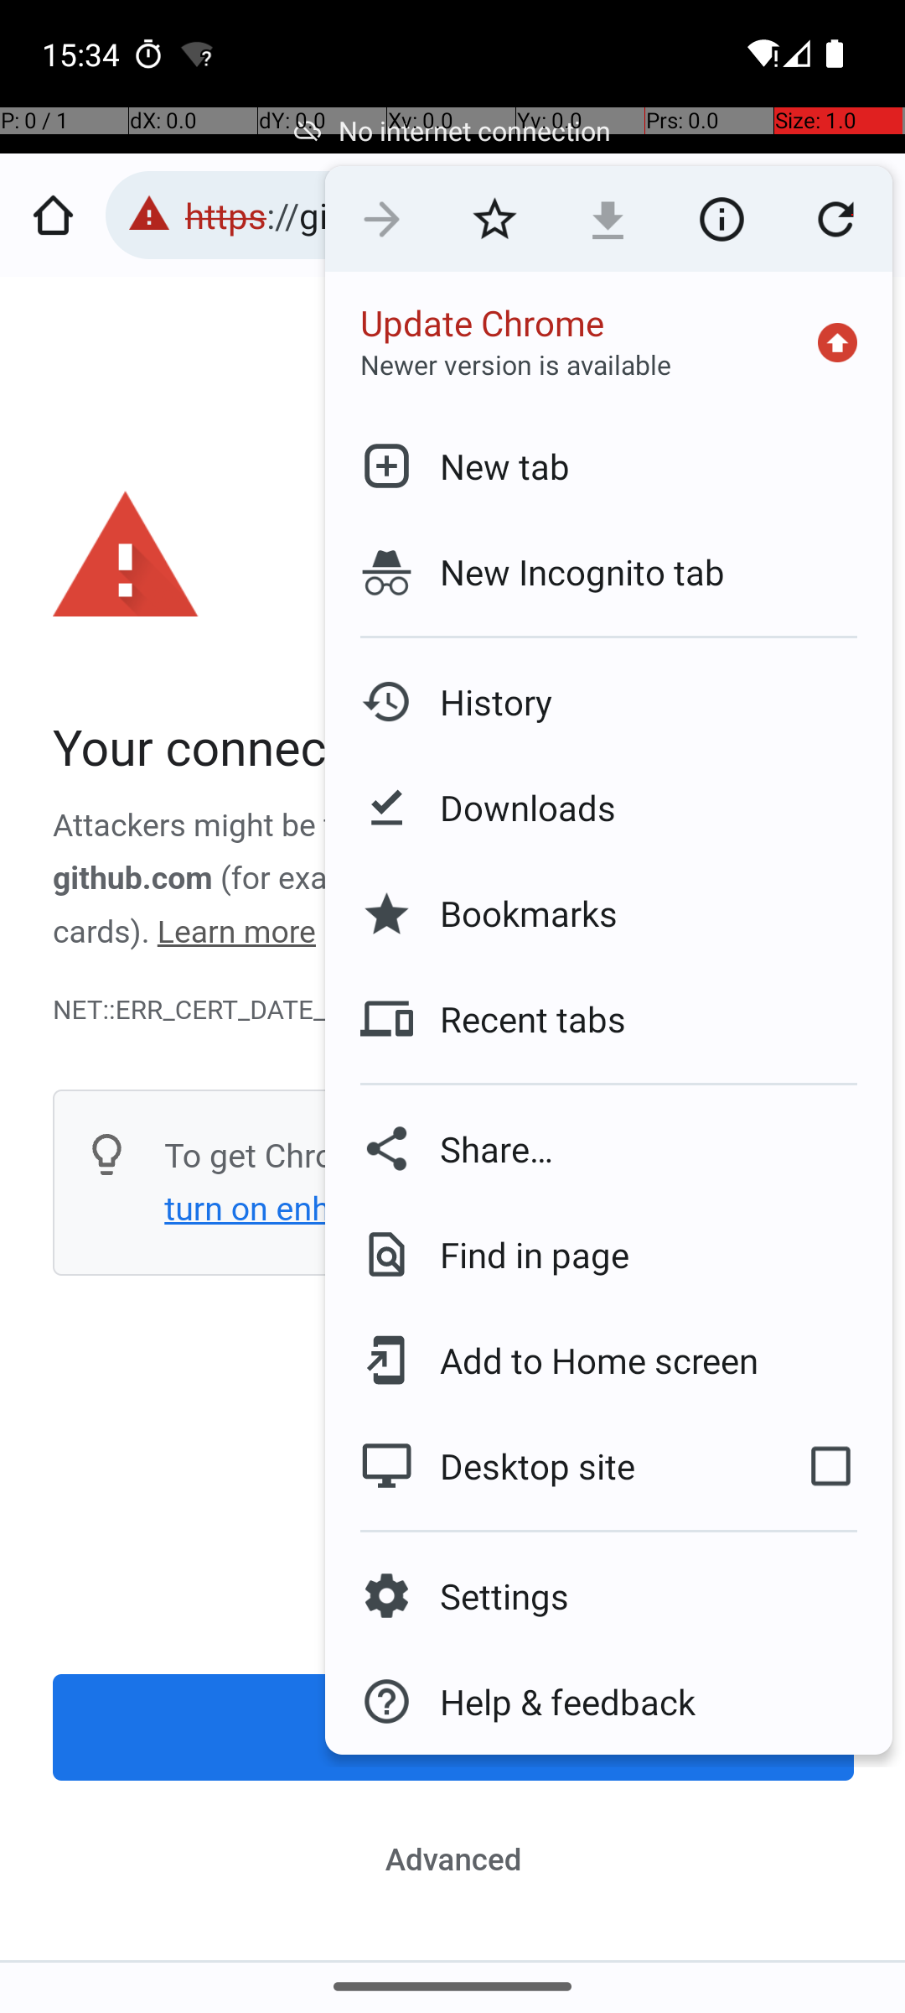 The width and height of the screenshot is (905, 2013). What do you see at coordinates (491, 466) in the screenshot?
I see `New tab` at bounding box center [491, 466].